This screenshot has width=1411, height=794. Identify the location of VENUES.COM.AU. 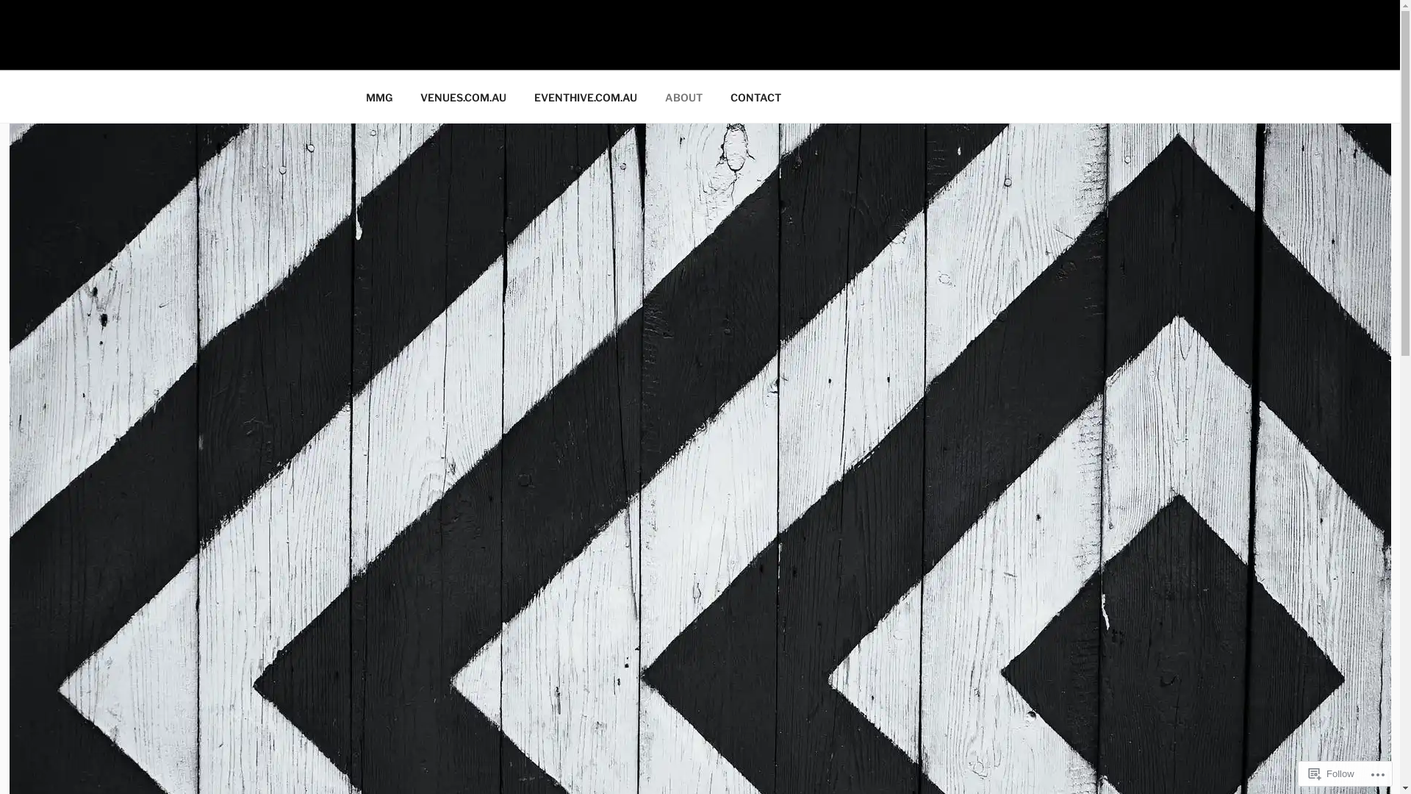
(463, 97).